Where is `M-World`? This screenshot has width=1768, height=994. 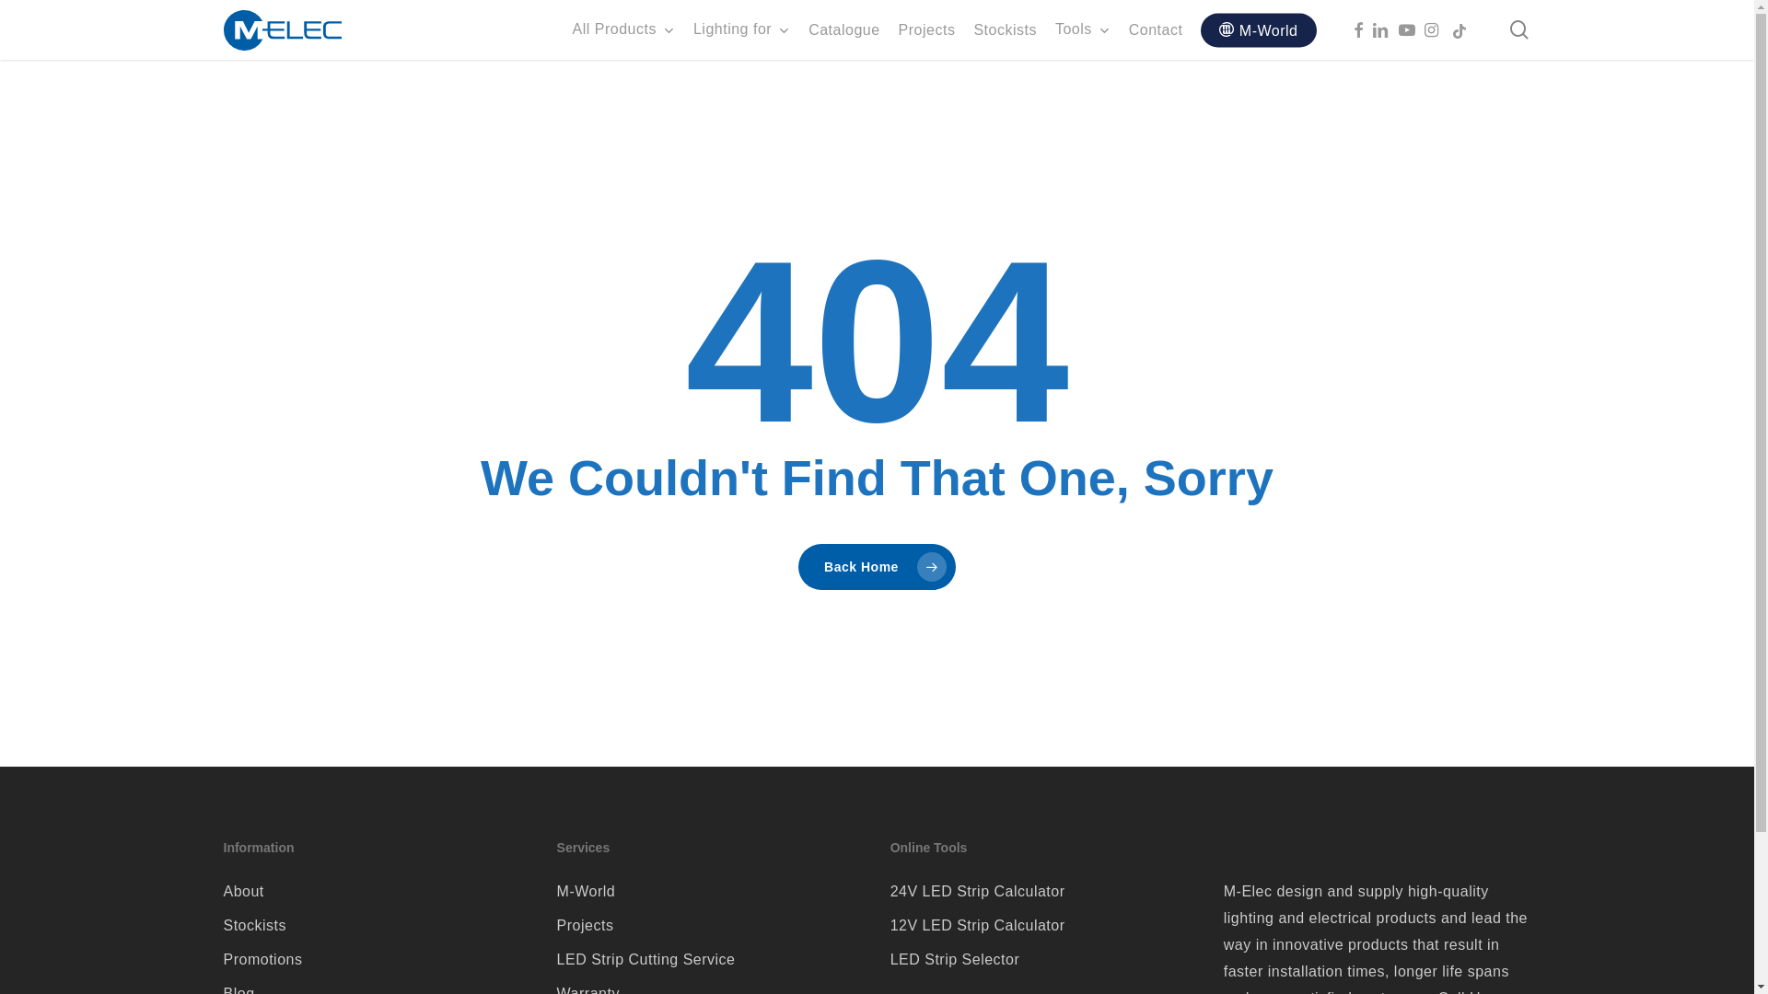
M-World is located at coordinates (711, 891).